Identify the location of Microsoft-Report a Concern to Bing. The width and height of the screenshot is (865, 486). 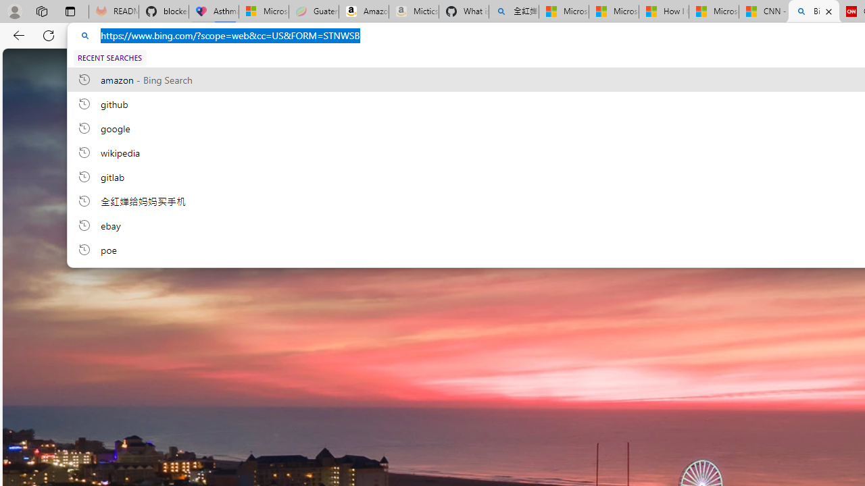
(264, 12).